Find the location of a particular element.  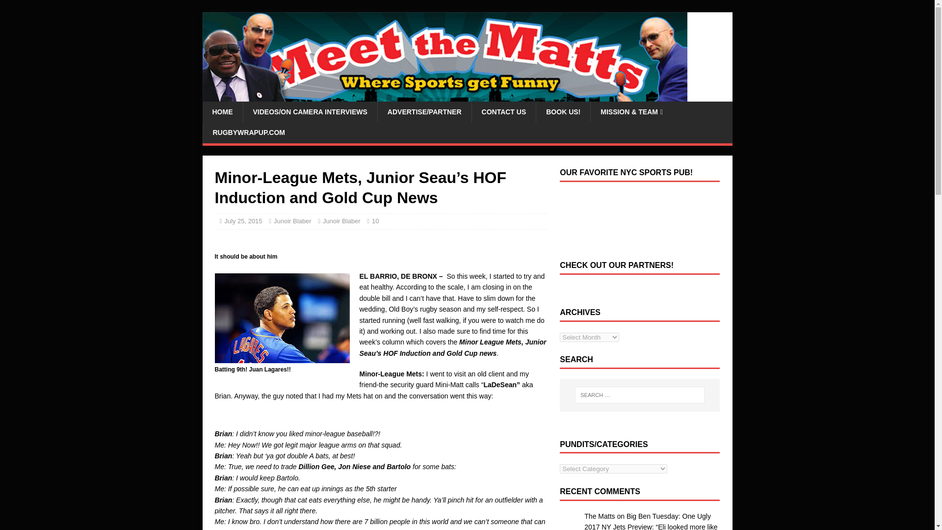

RUGBYWRAPUP.COM is located at coordinates (248, 132).